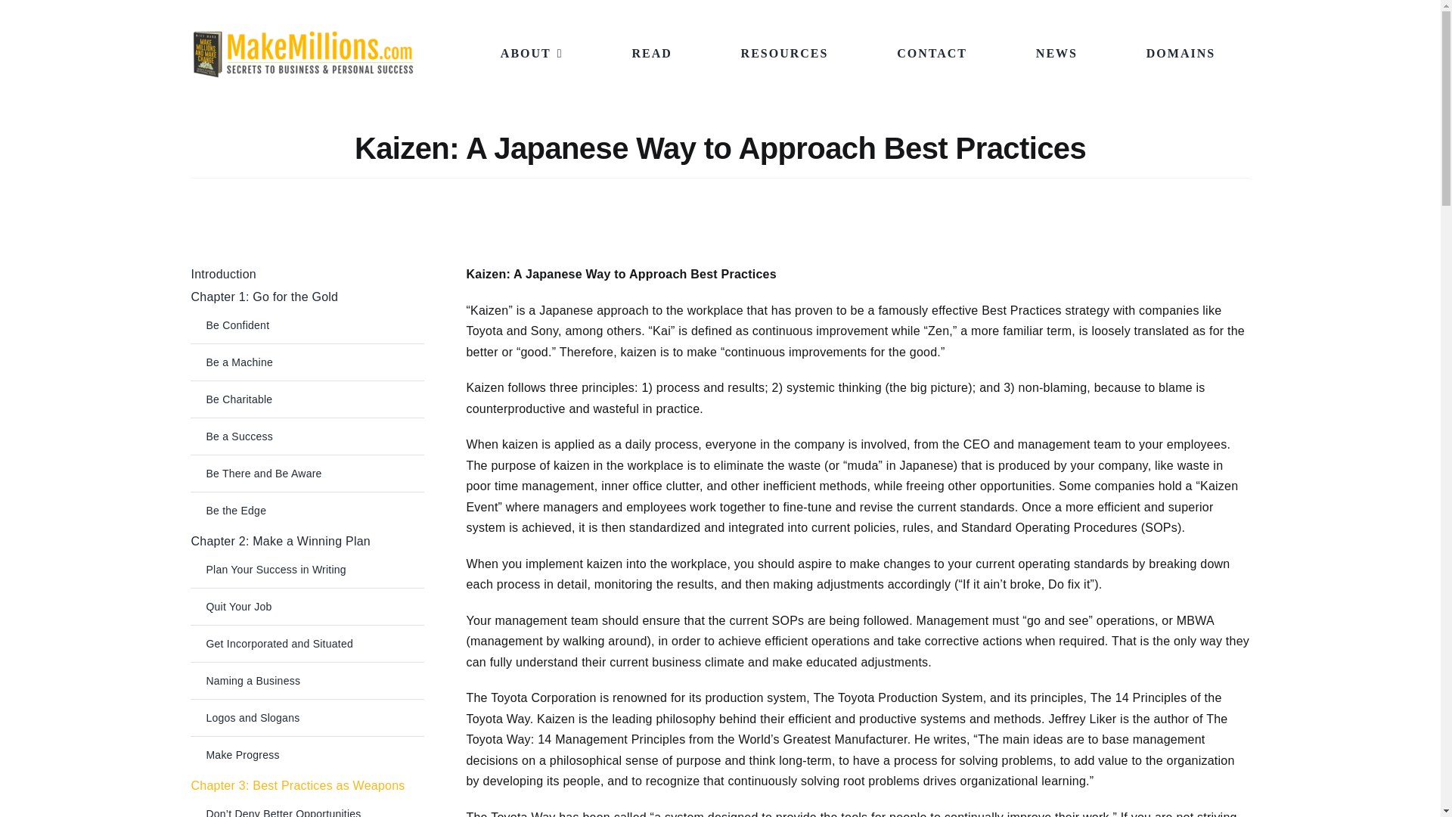 The width and height of the screenshot is (1452, 817). I want to click on Introduction, so click(307, 274).